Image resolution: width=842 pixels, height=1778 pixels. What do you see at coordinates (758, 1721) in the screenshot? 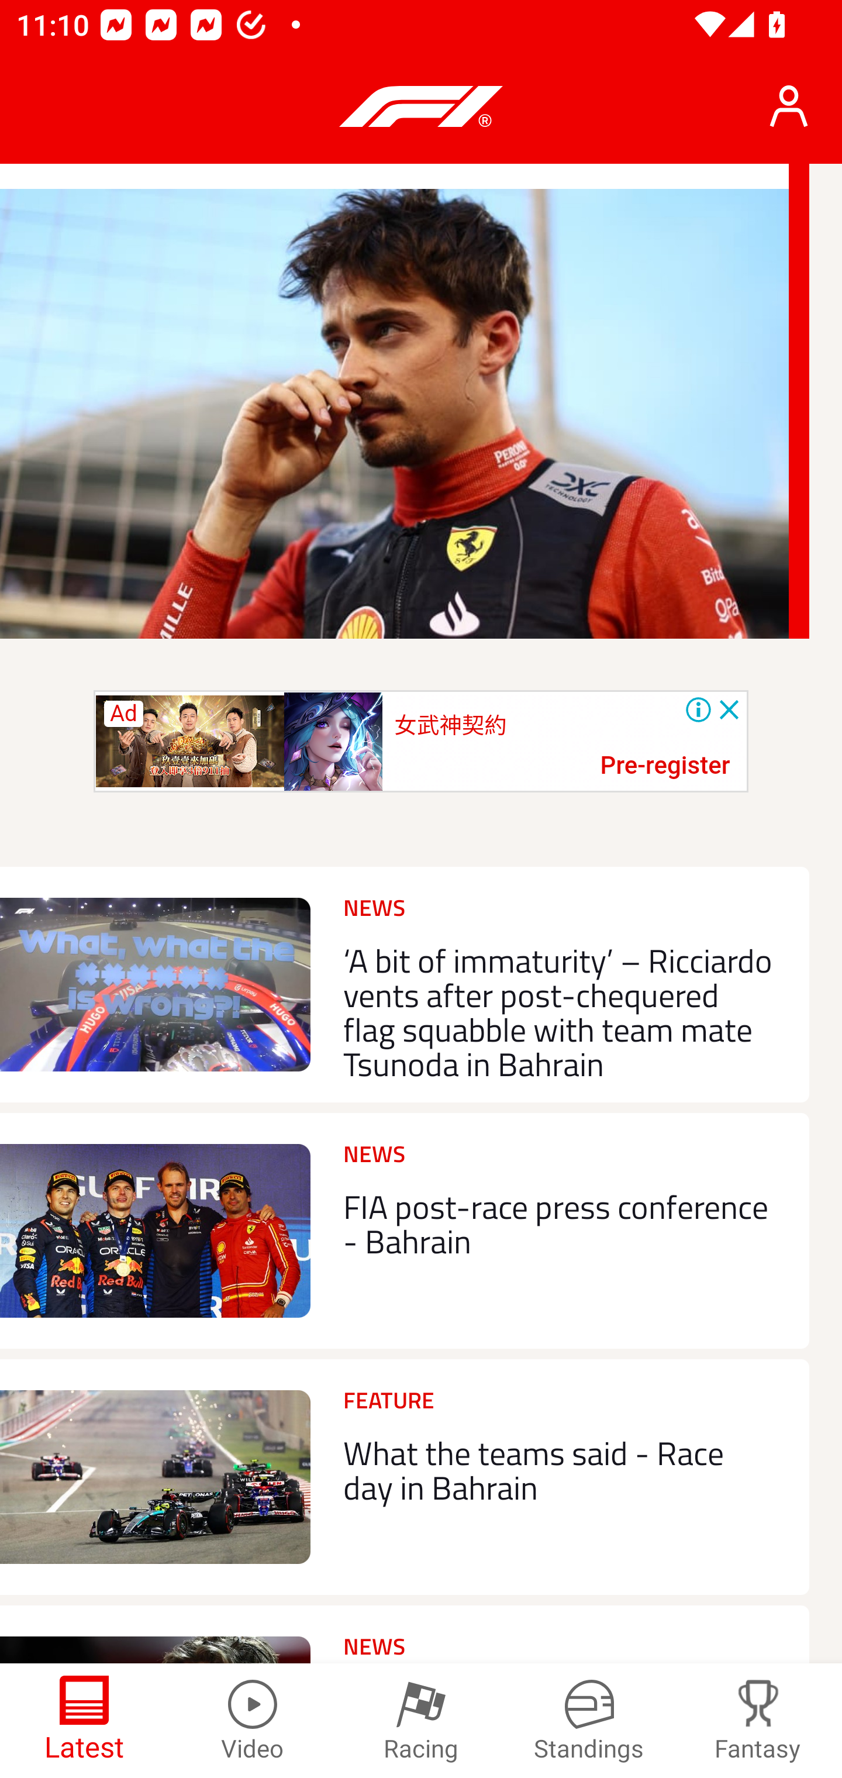
I see `Fantasy` at bounding box center [758, 1721].